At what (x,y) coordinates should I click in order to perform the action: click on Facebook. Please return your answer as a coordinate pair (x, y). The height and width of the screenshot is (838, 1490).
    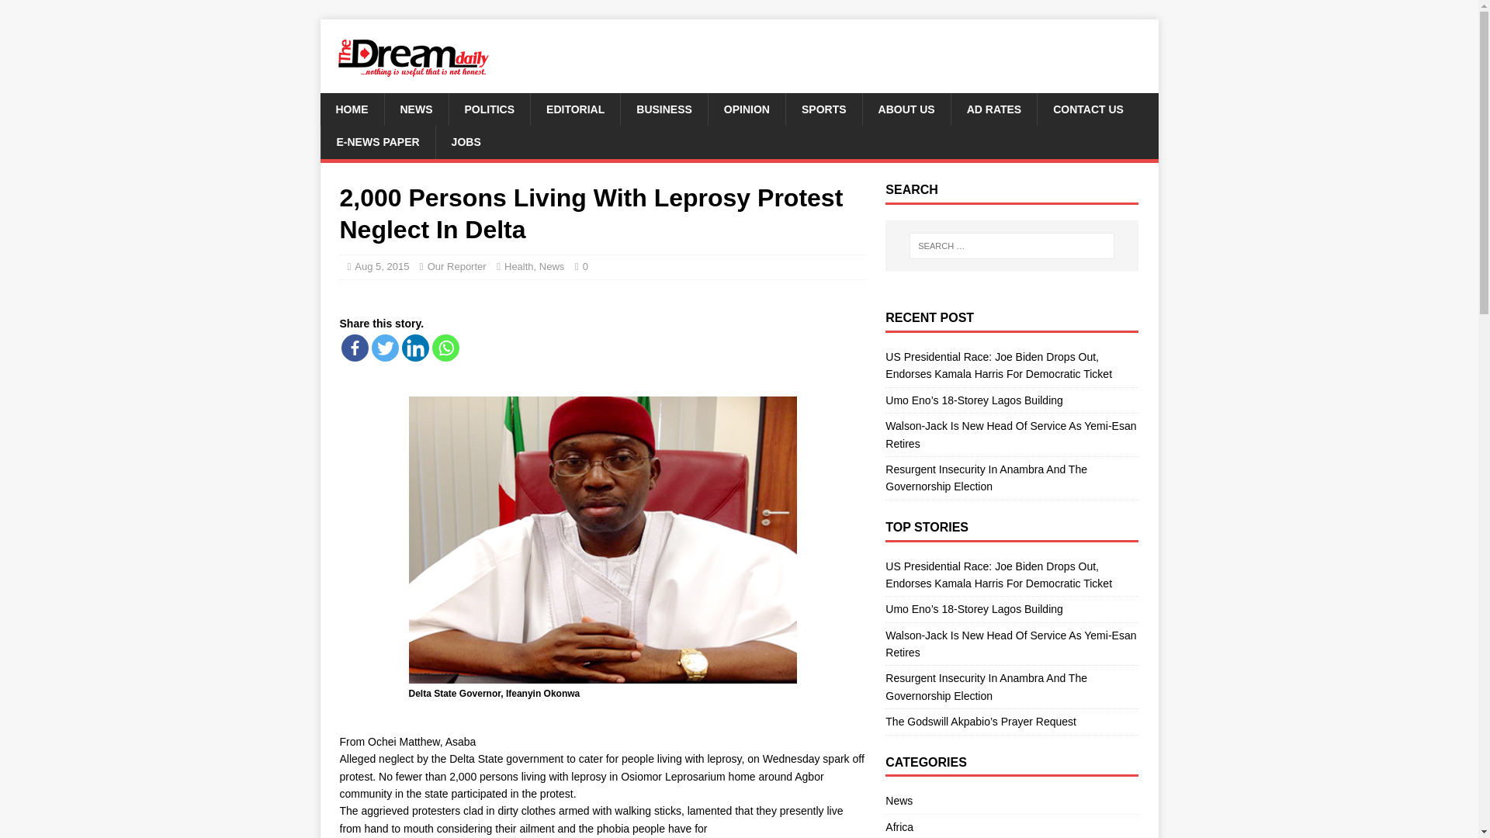
    Looking at the image, I should click on (354, 348).